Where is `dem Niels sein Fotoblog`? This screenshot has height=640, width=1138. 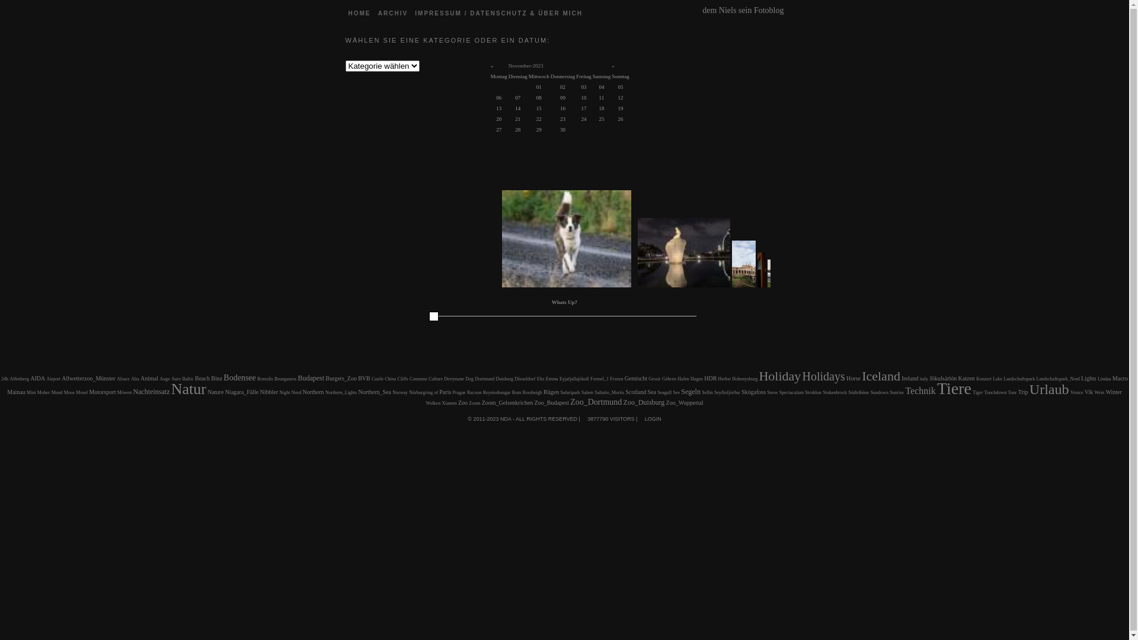
dem Niels sein Fotoblog is located at coordinates (743, 8).